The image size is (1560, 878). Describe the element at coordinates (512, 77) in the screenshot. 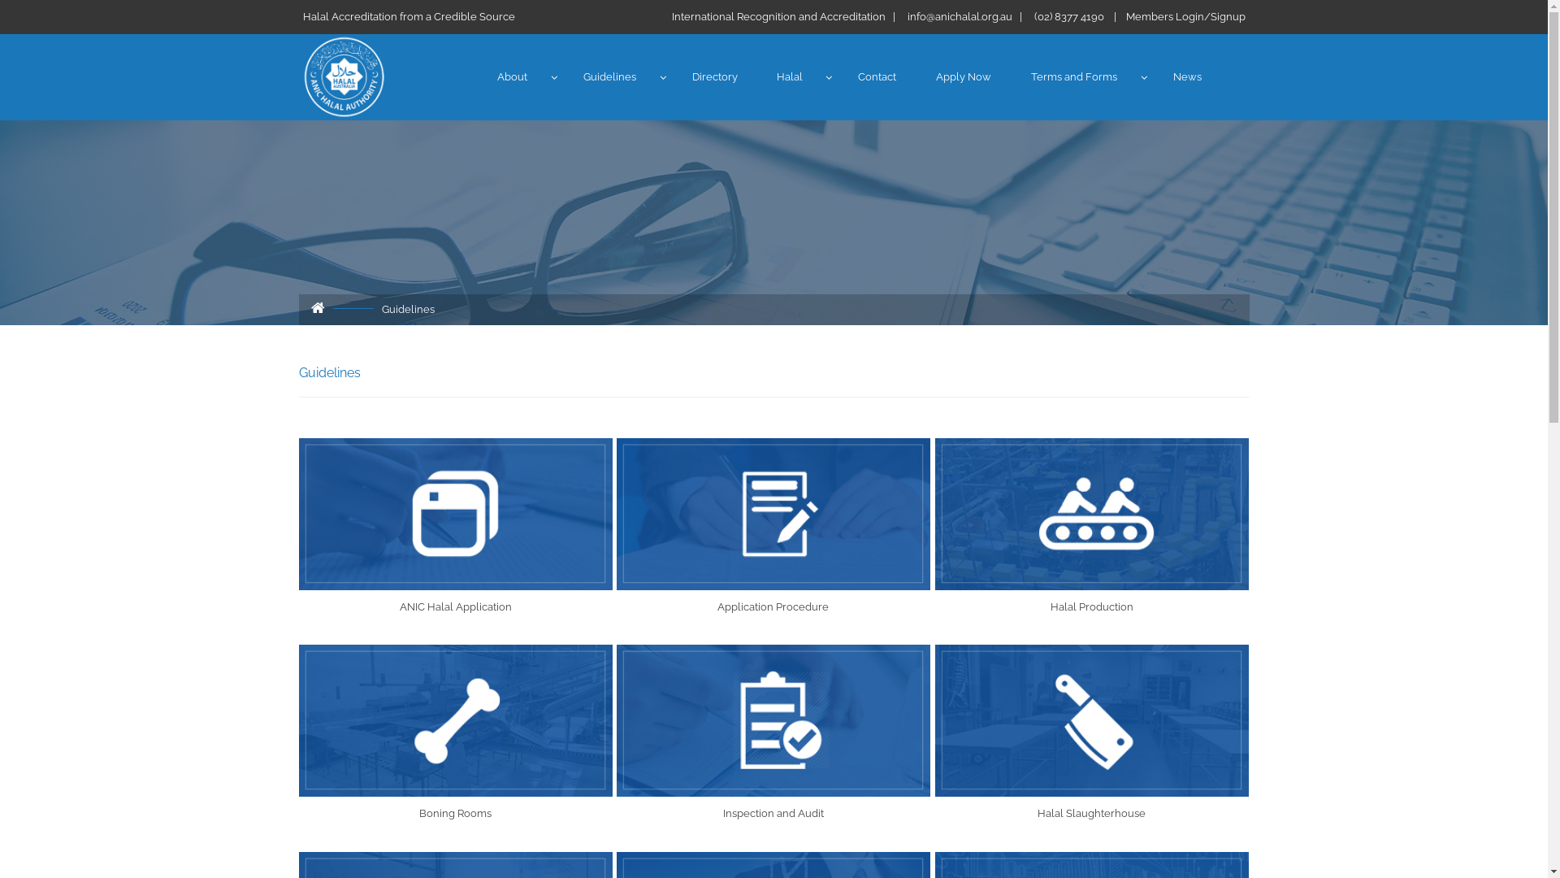

I see `About` at that location.